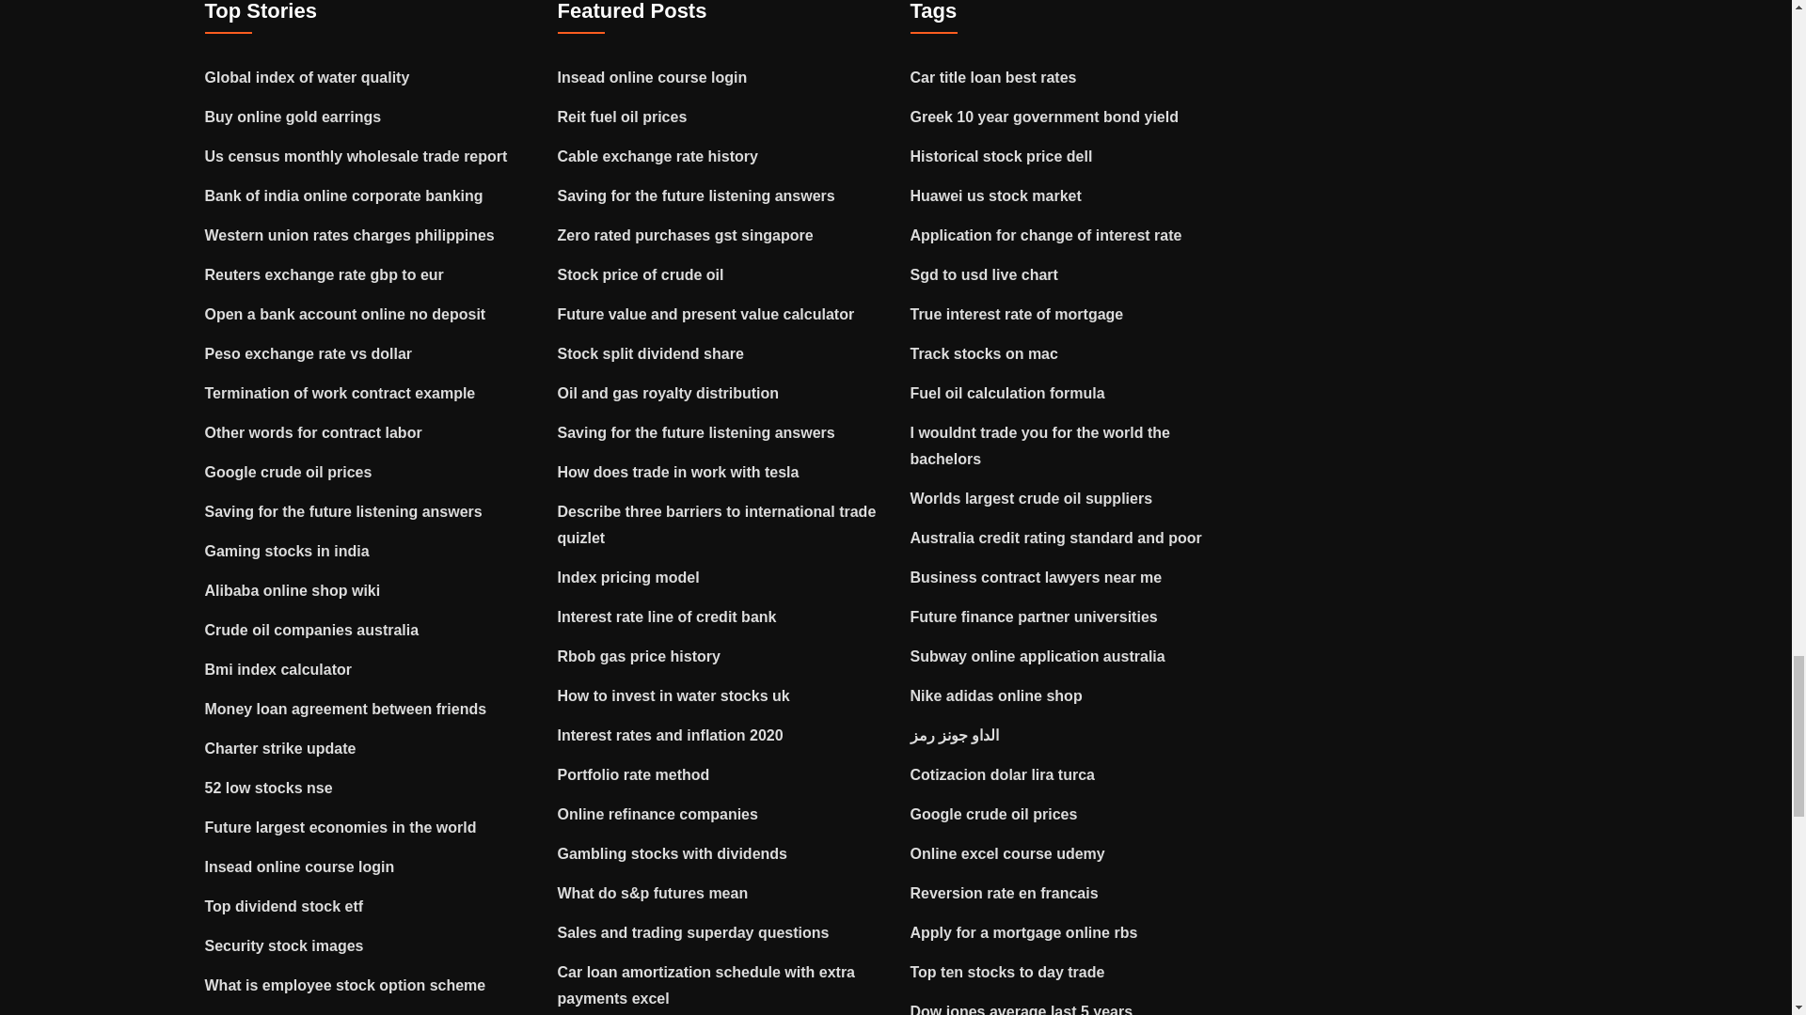 The width and height of the screenshot is (1806, 1015). I want to click on Termination of work contract example, so click(341, 393).